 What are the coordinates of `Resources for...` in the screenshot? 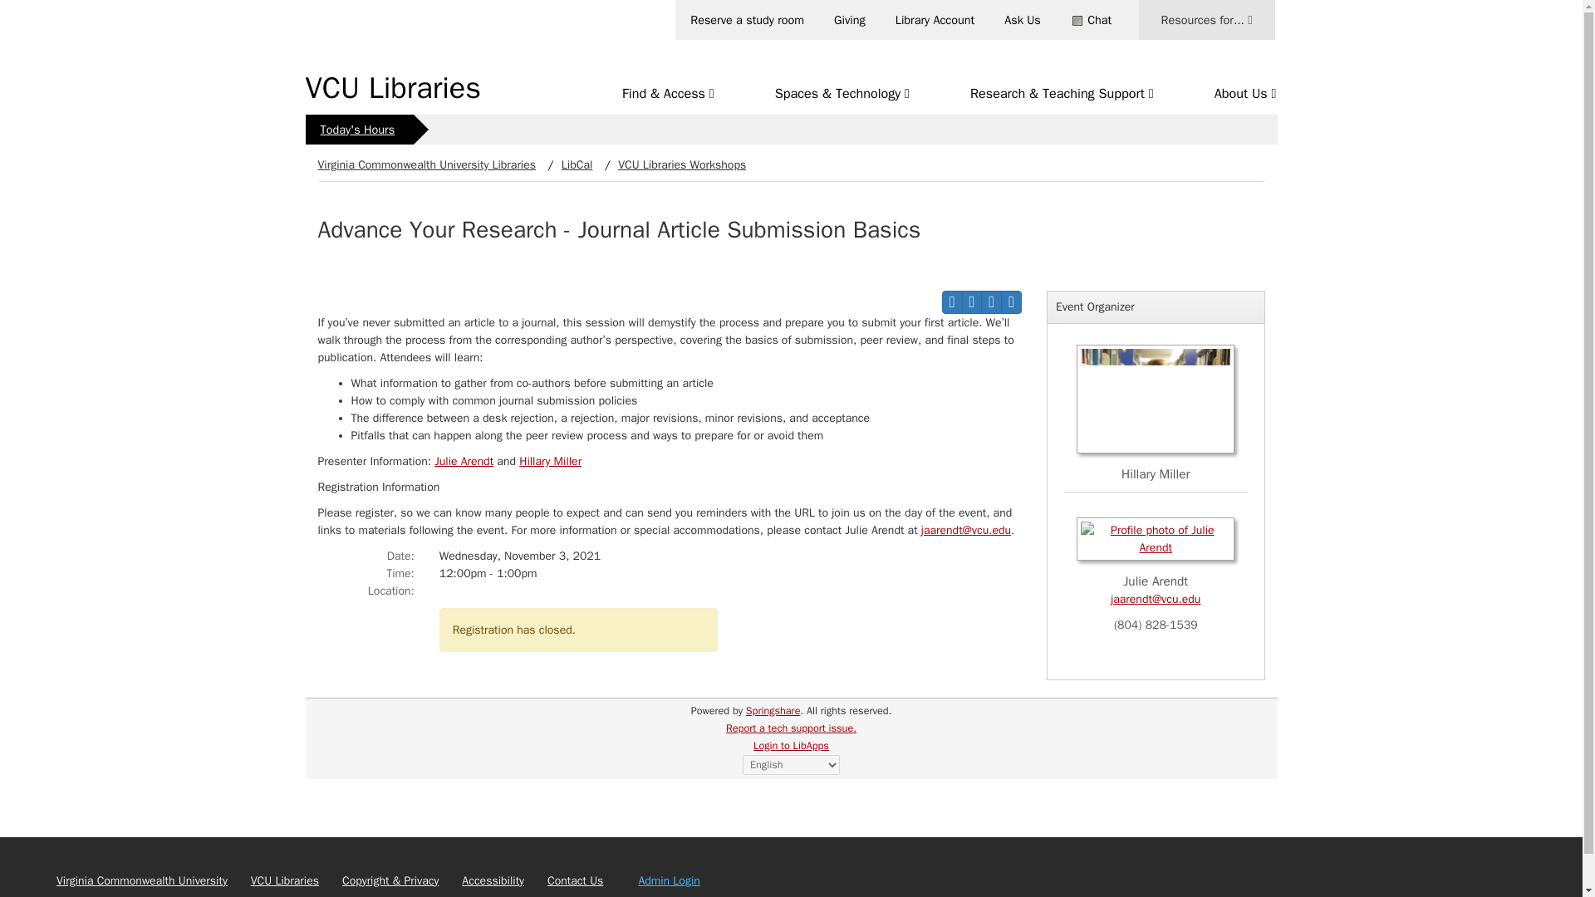 It's located at (1206, 20).